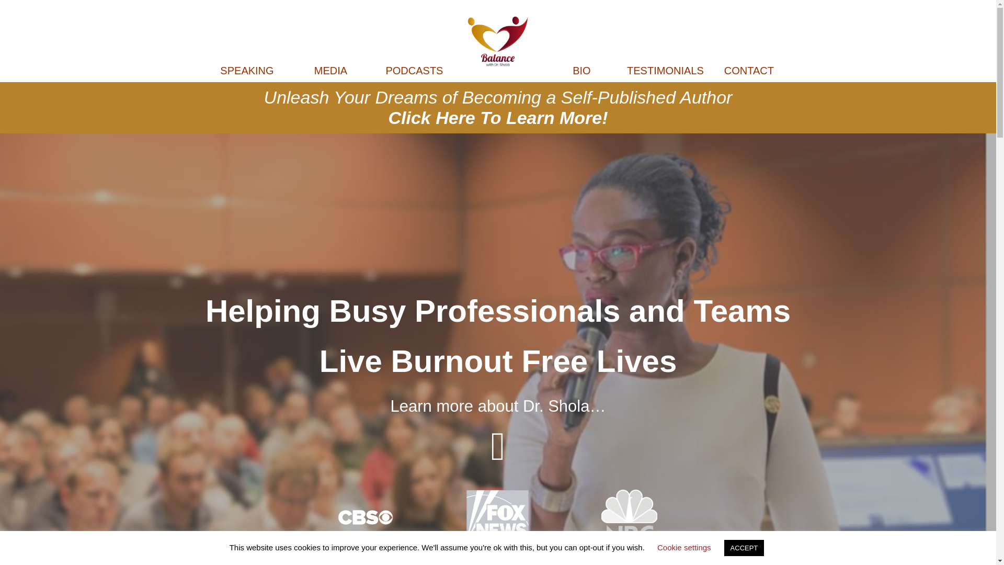  I want to click on Click Here To Learn More!, so click(497, 118).